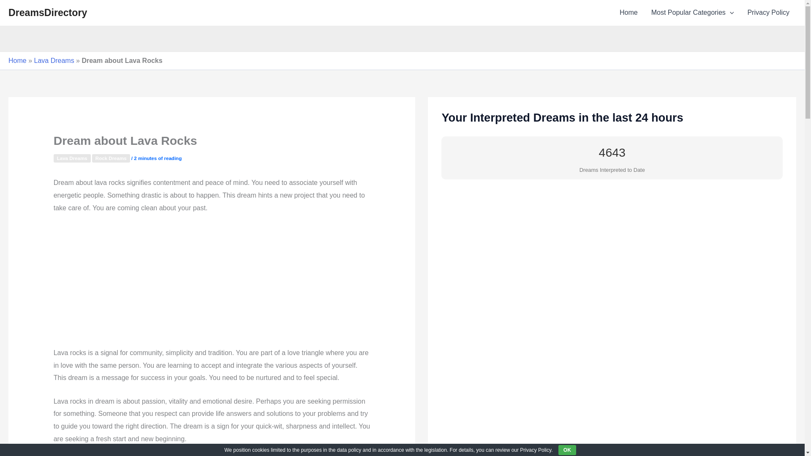 The height and width of the screenshot is (456, 811). I want to click on Lava Dreams, so click(72, 158).